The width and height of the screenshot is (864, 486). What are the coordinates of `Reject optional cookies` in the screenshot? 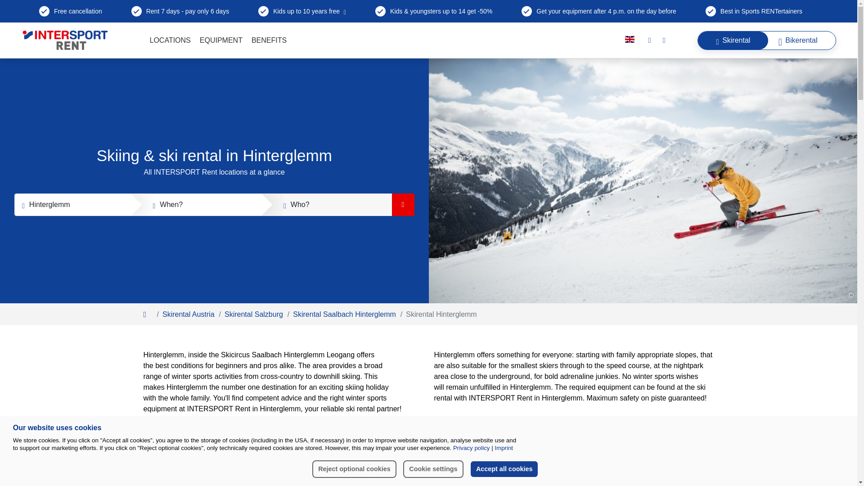 It's located at (354, 468).